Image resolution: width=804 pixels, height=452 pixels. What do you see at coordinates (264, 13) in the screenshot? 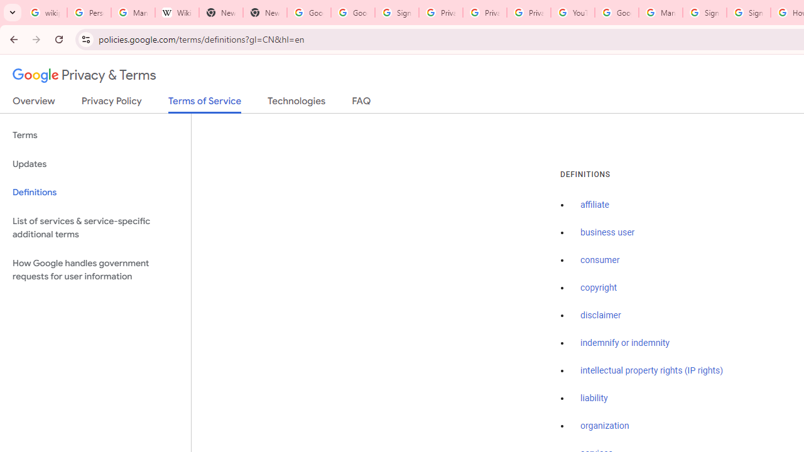
I see `New Tab` at bounding box center [264, 13].